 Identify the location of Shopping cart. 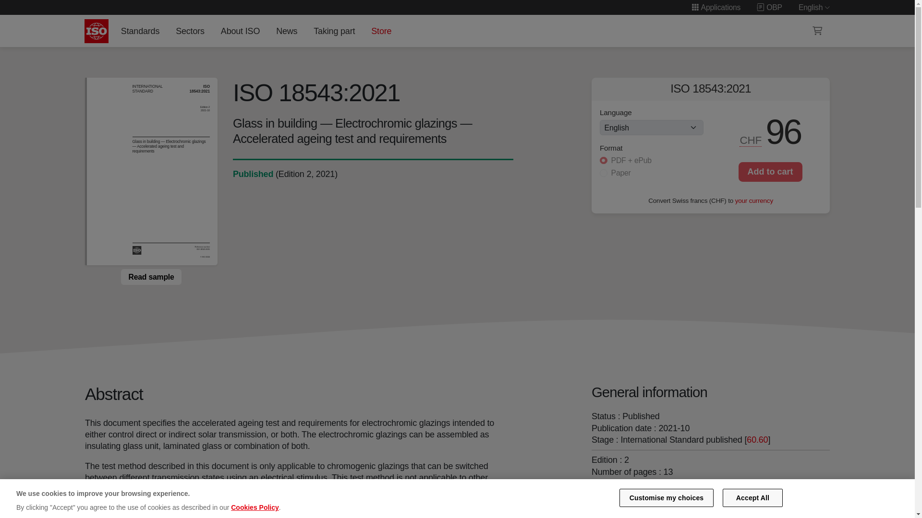
(817, 31).